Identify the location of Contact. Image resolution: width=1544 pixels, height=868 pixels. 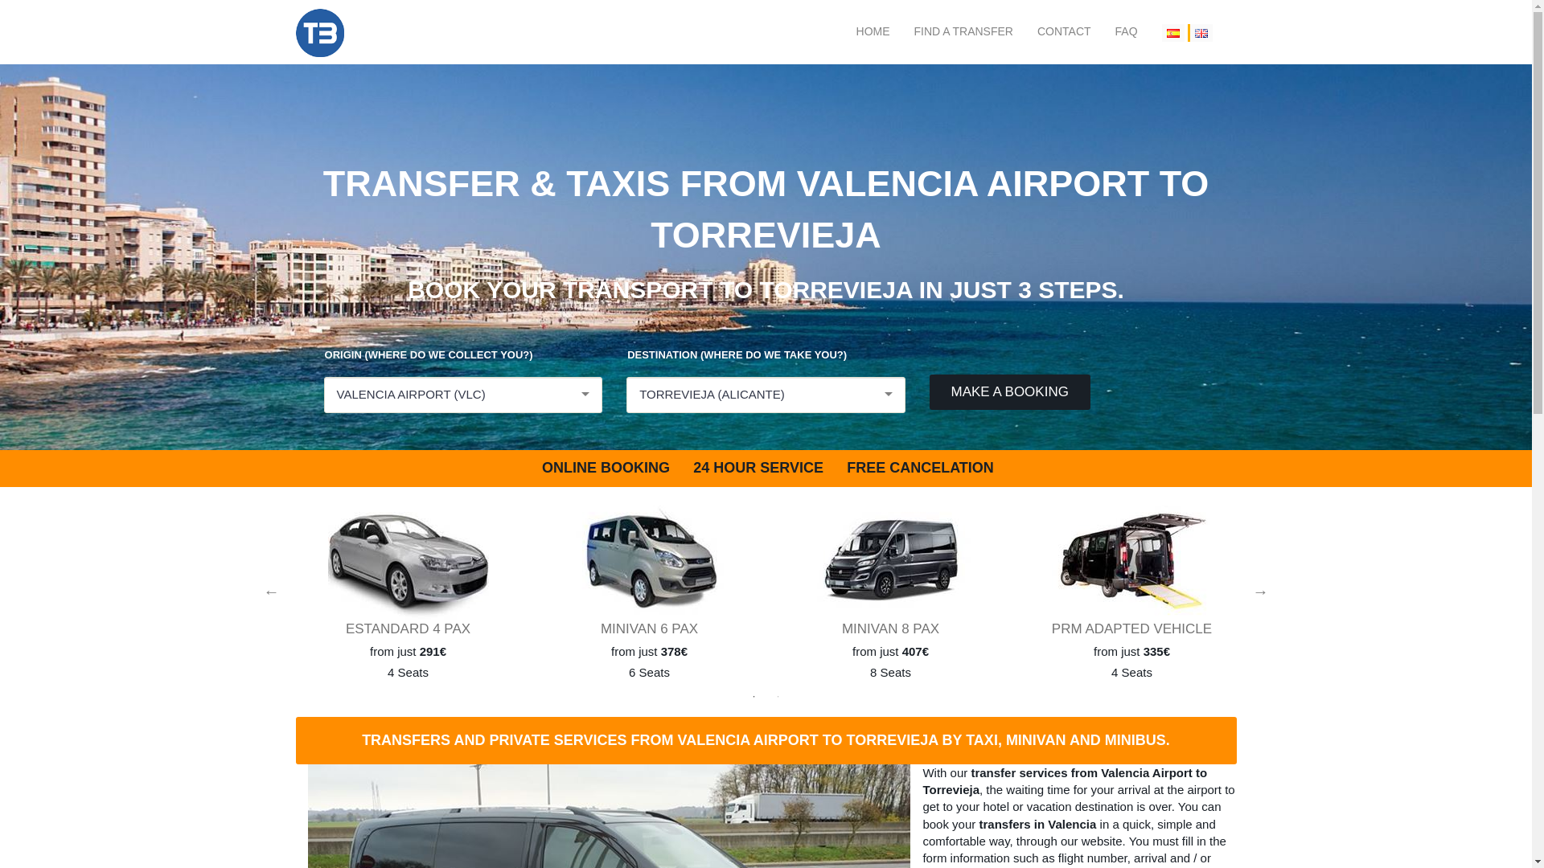
(1065, 31).